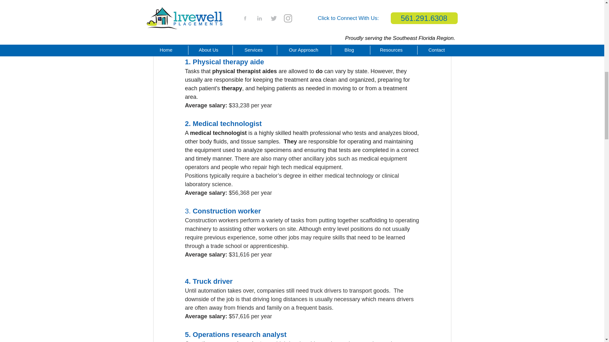 This screenshot has height=342, width=609. What do you see at coordinates (230, 27) in the screenshot?
I see `growth rates` at bounding box center [230, 27].